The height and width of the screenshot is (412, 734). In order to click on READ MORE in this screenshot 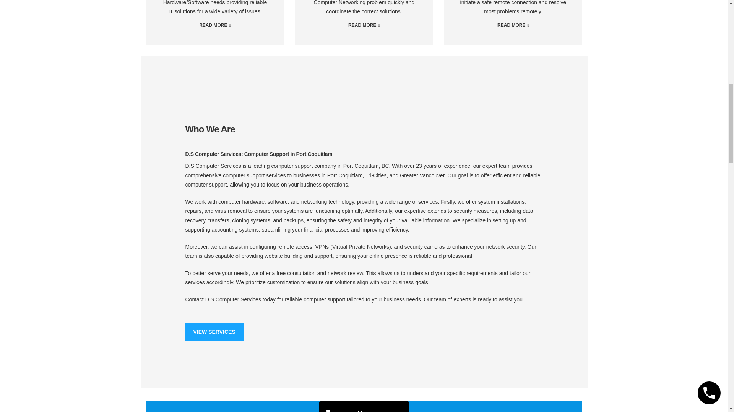, I will do `click(215, 25)`.